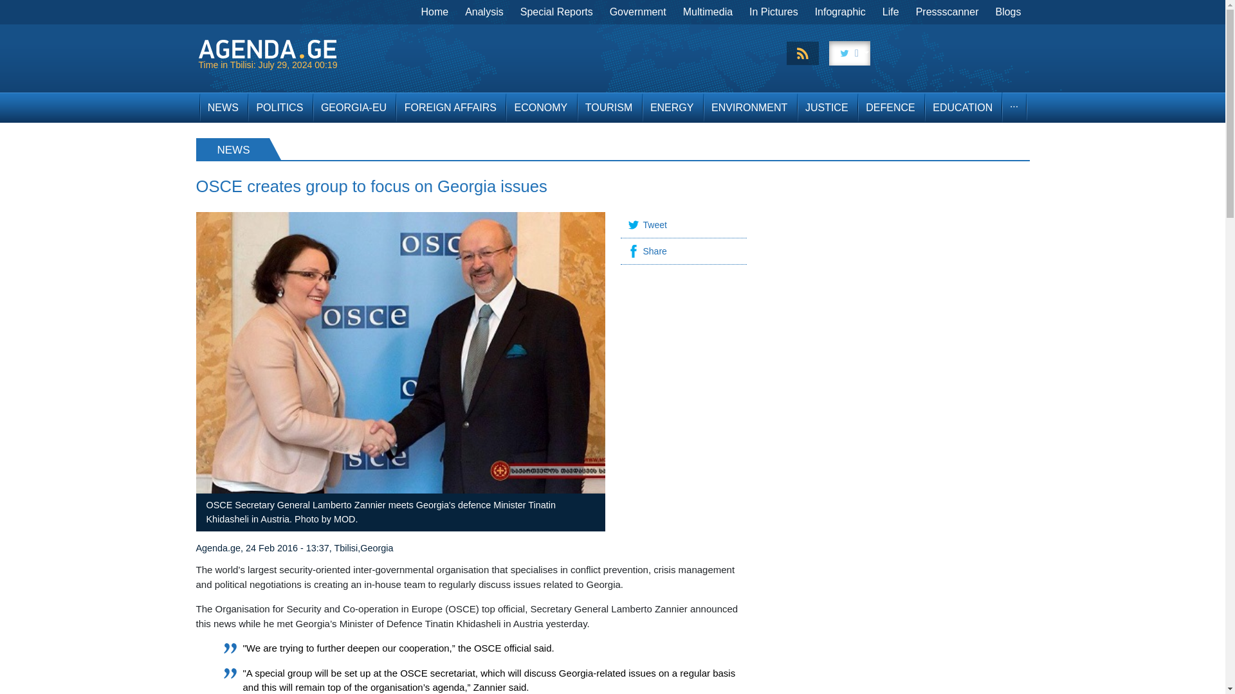 The width and height of the screenshot is (1235, 694). I want to click on NEWS, so click(223, 107).